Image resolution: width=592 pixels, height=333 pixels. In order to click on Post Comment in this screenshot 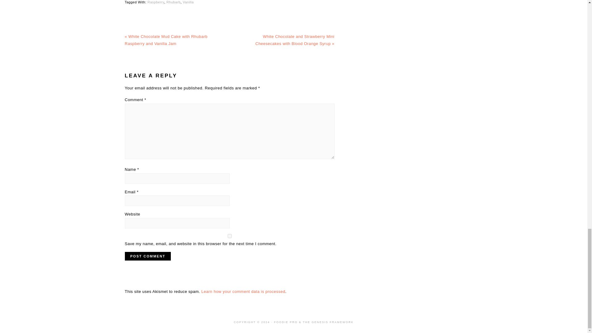, I will do `click(147, 256)`.